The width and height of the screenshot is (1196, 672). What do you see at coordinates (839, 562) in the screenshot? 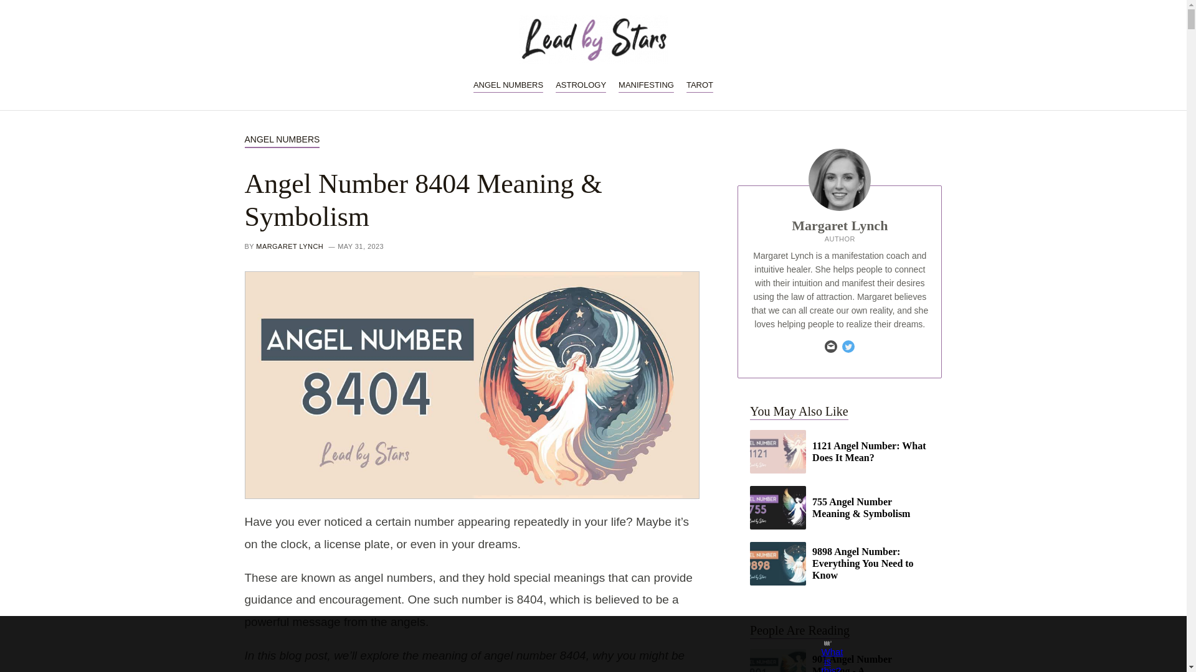
I see `9898 Angel Number: Everything You Need to Know` at bounding box center [839, 562].